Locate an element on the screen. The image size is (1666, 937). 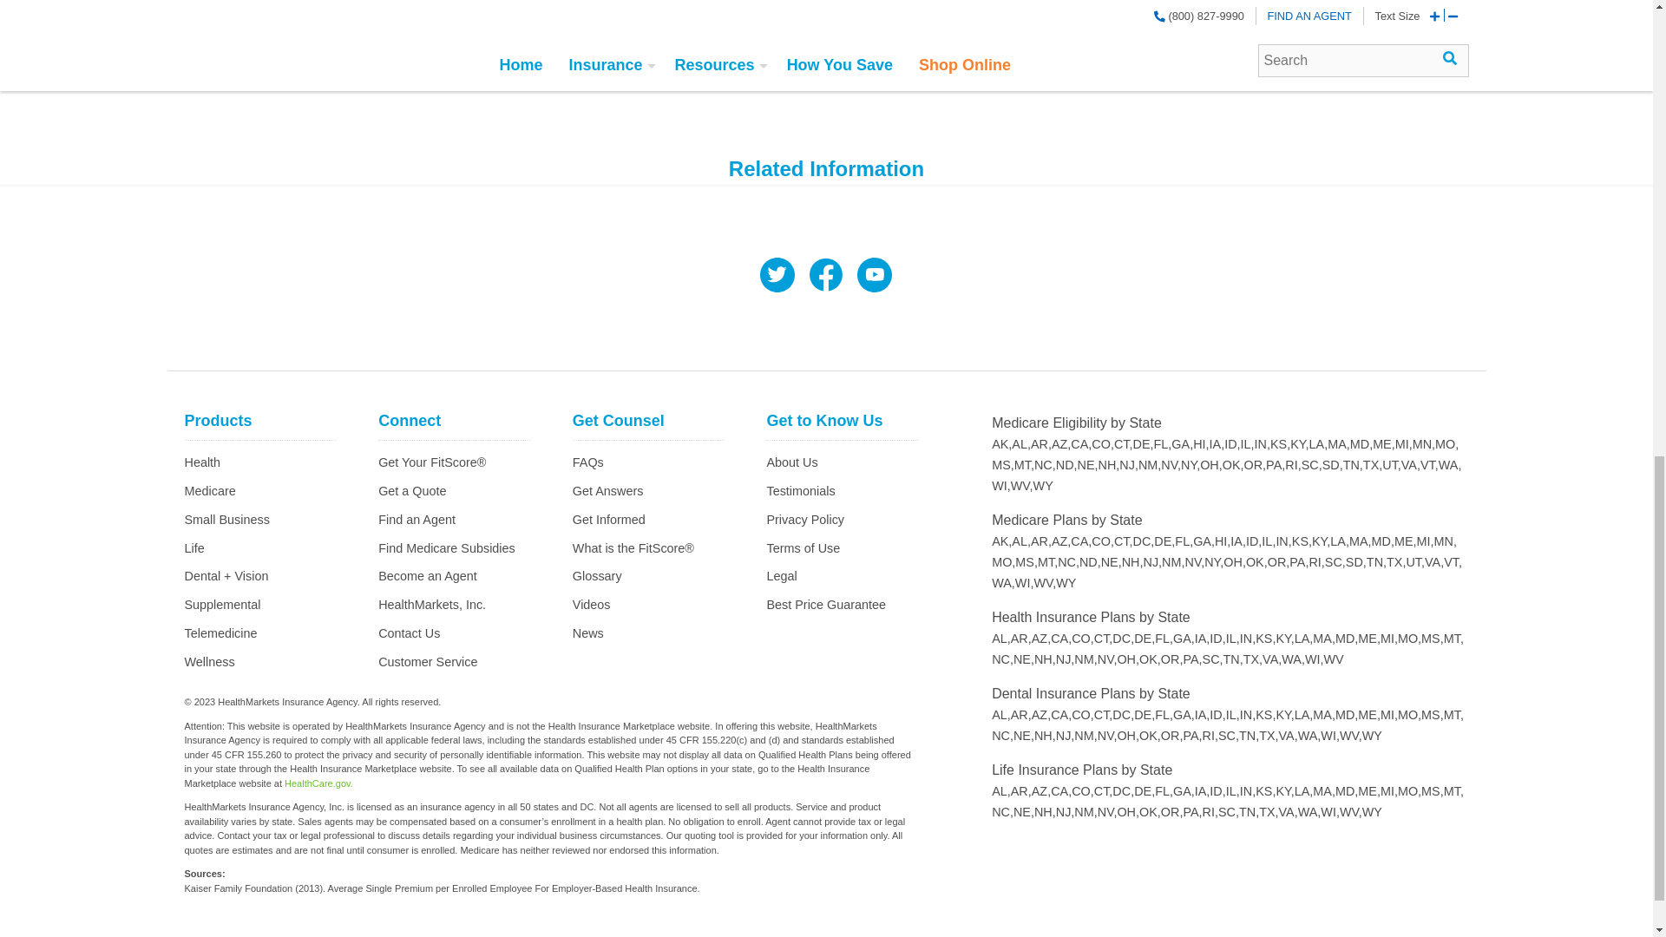
Medicare Eligibility in Idaho is located at coordinates (1232, 444).